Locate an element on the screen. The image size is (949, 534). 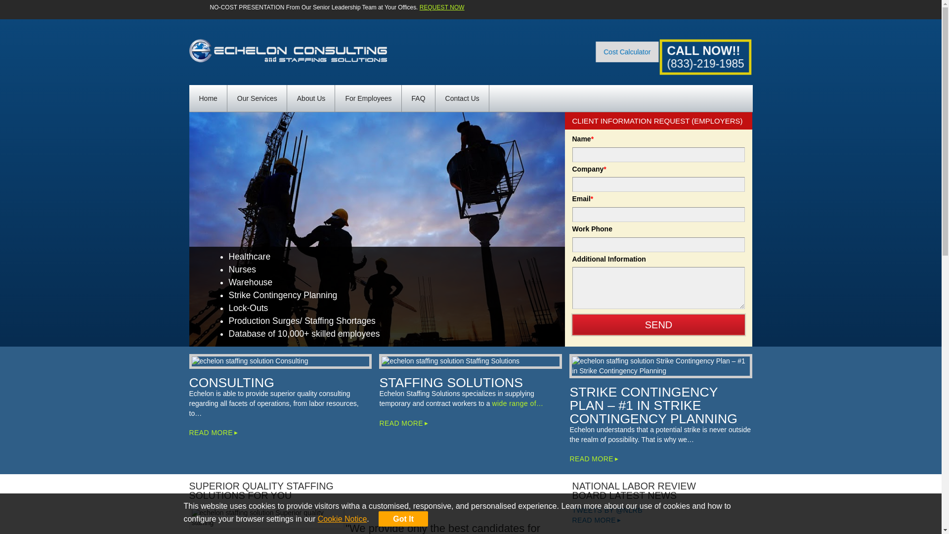
Send is located at coordinates (658, 325).